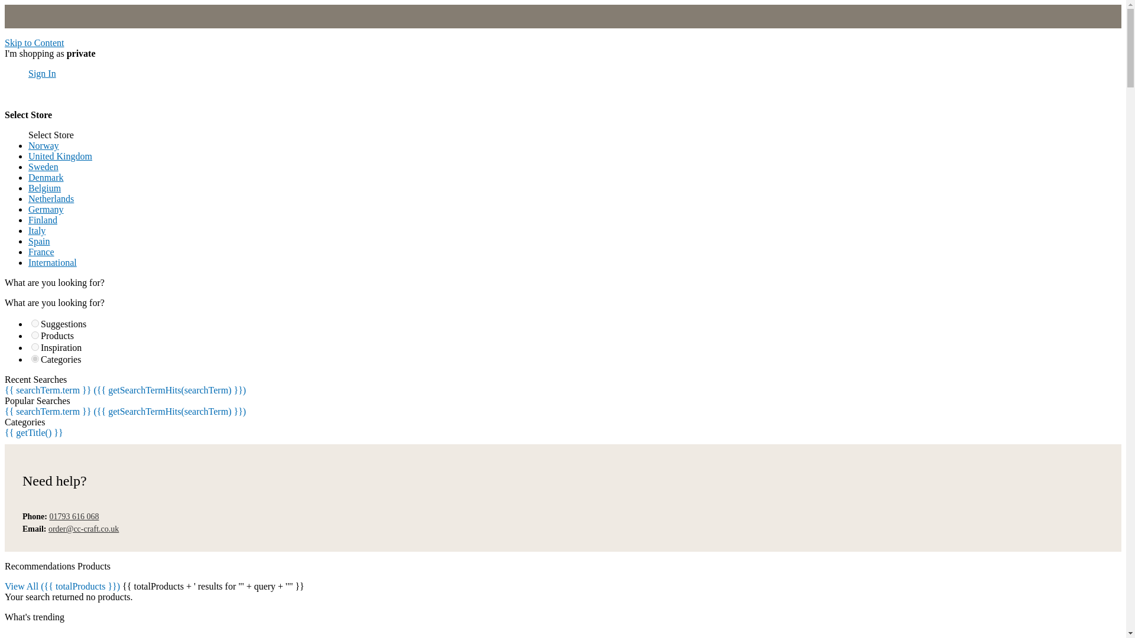 This screenshot has height=638, width=1135. Describe the element at coordinates (34, 43) in the screenshot. I see `Skip to Content` at that location.